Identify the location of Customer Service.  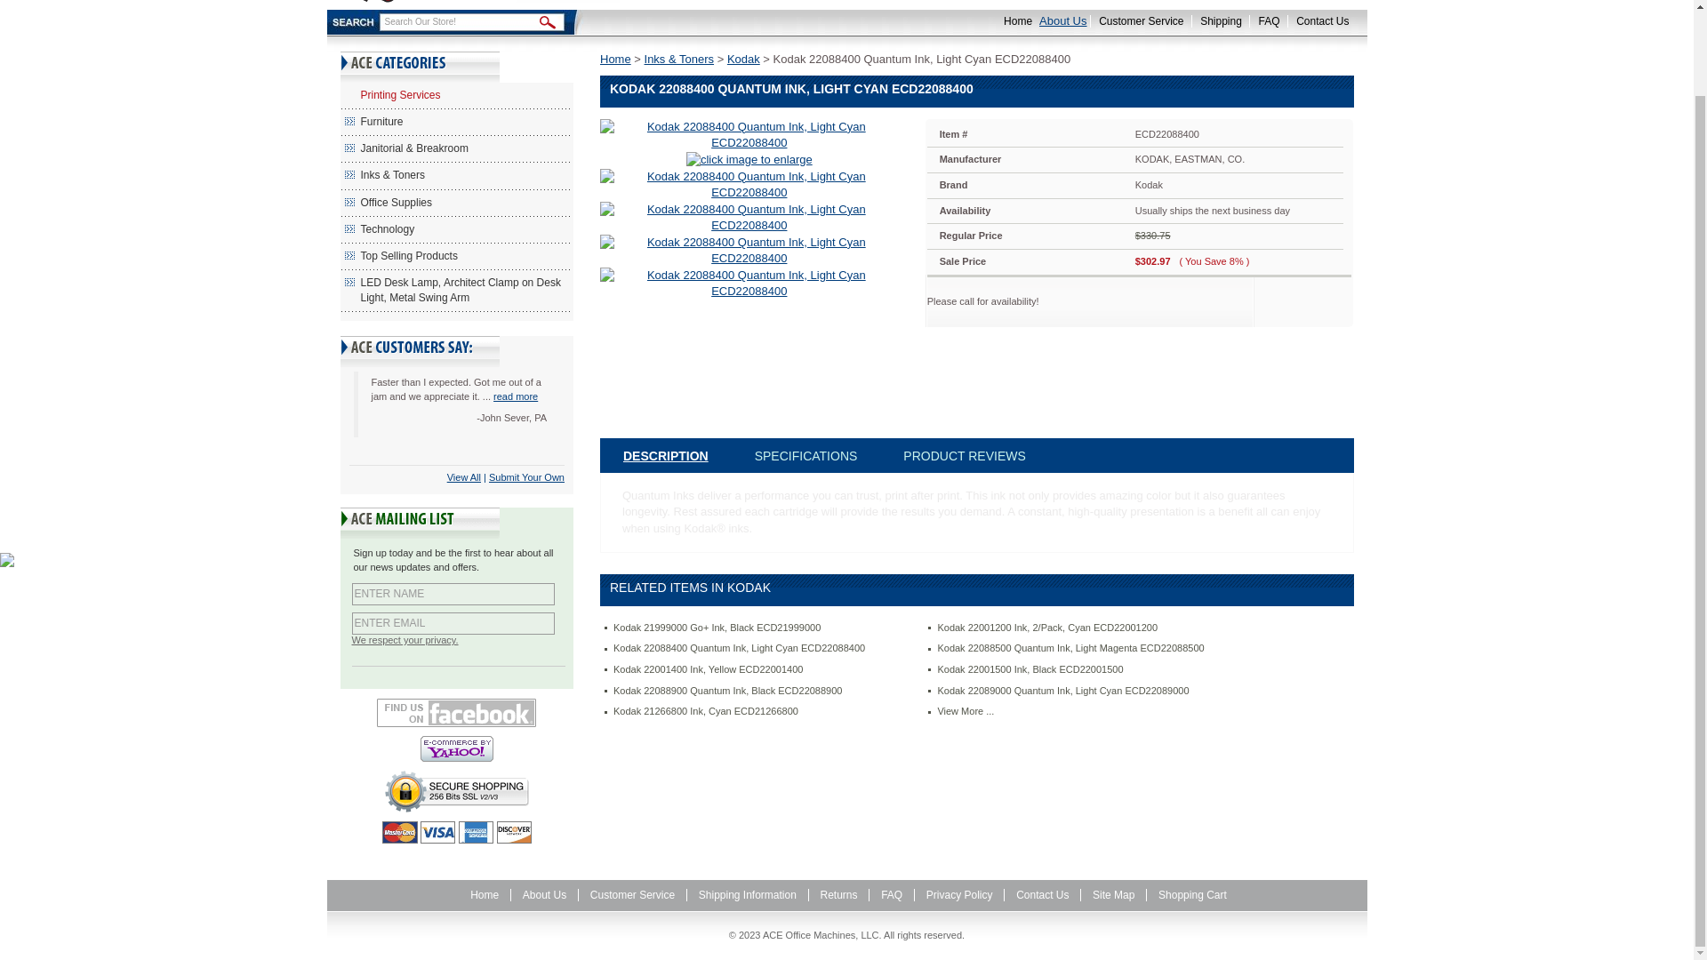
(1136, 21).